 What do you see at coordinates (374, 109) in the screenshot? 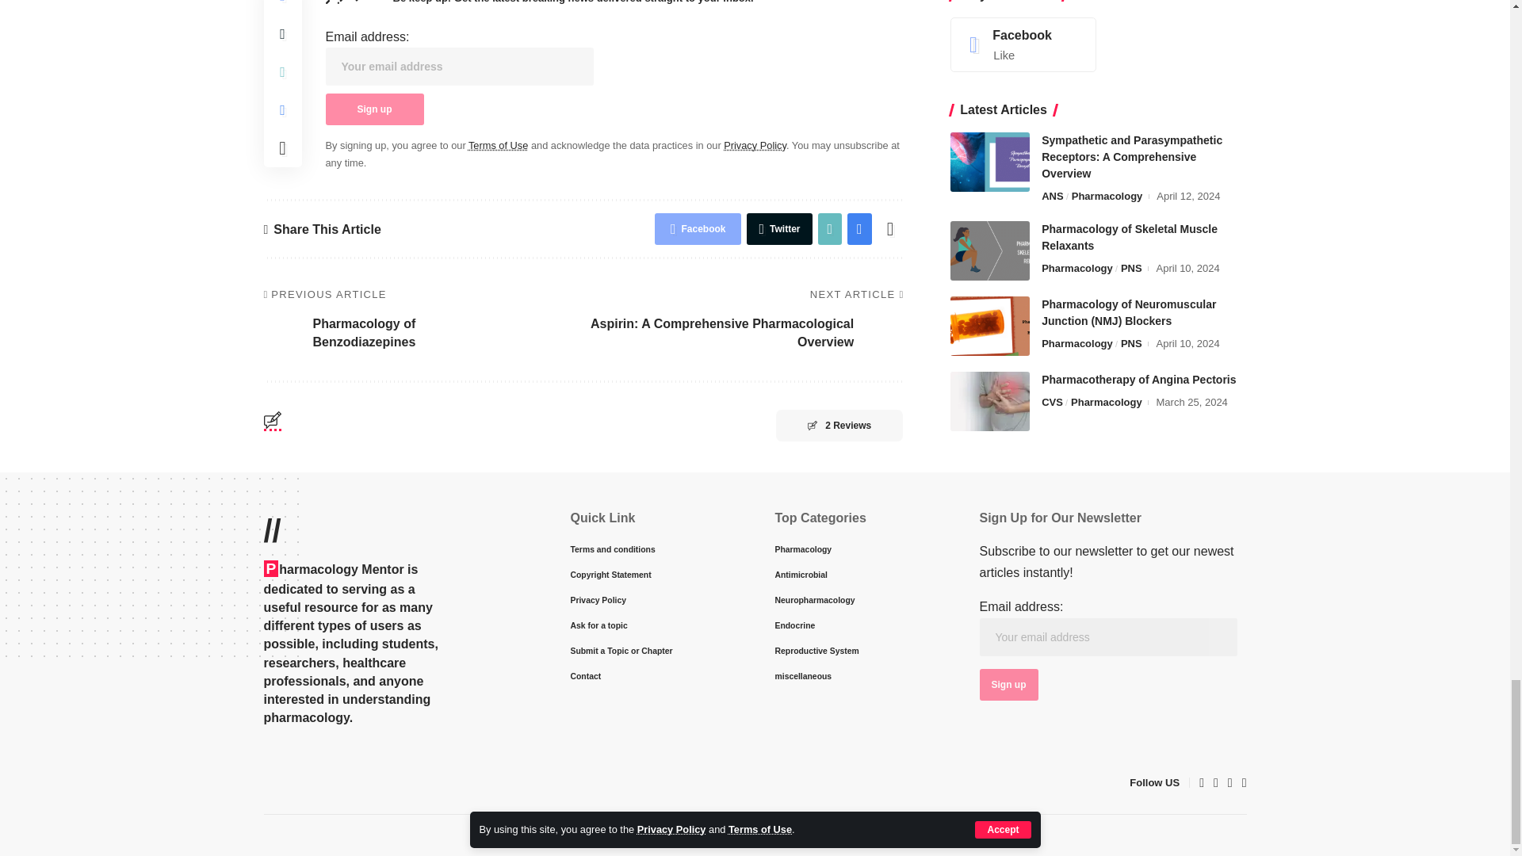
I see `Sign up` at bounding box center [374, 109].